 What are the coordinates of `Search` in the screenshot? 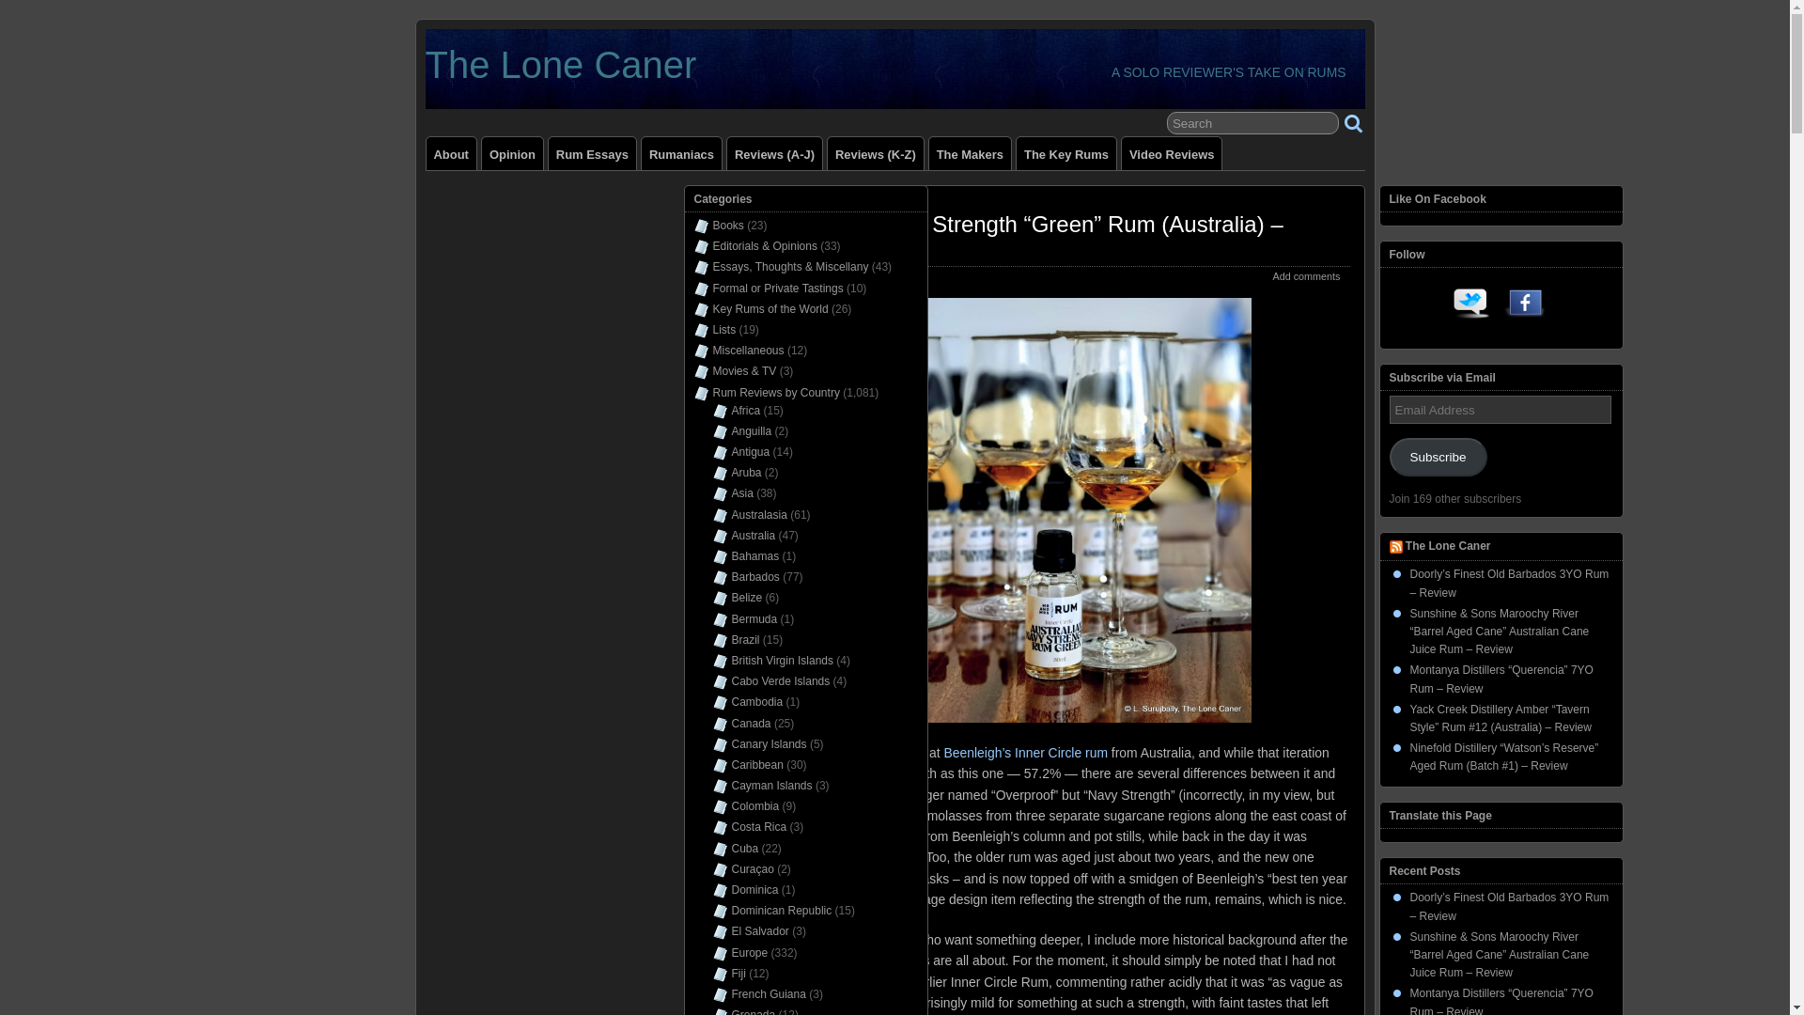 It's located at (1252, 122).